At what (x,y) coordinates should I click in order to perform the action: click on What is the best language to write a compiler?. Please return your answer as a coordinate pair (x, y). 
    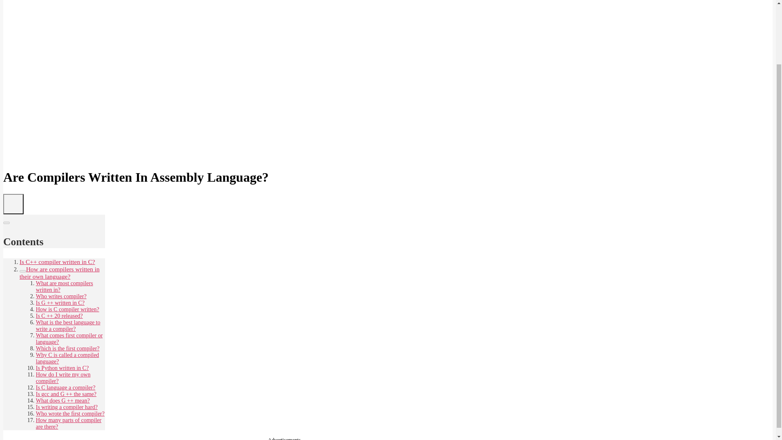
    Looking at the image, I should click on (68, 326).